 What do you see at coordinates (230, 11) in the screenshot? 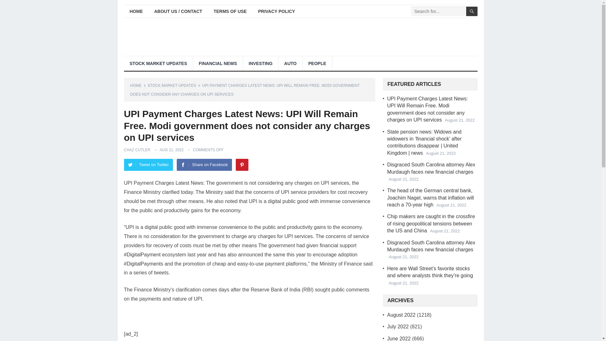
I see `TERMS OF USE` at bounding box center [230, 11].